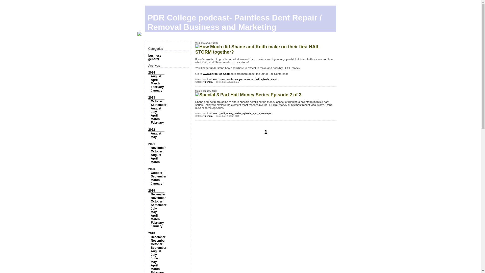  Describe the element at coordinates (155, 83) in the screenshot. I see `March` at that location.